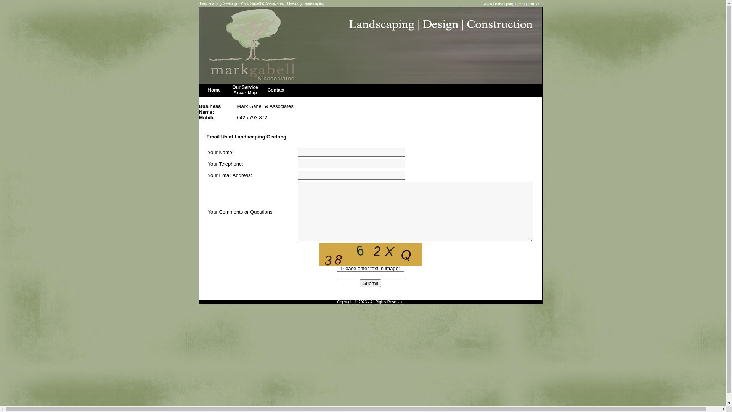 Image resolution: width=732 pixels, height=412 pixels. Describe the element at coordinates (245, 90) in the screenshot. I see `Our Service Area - Map` at that location.